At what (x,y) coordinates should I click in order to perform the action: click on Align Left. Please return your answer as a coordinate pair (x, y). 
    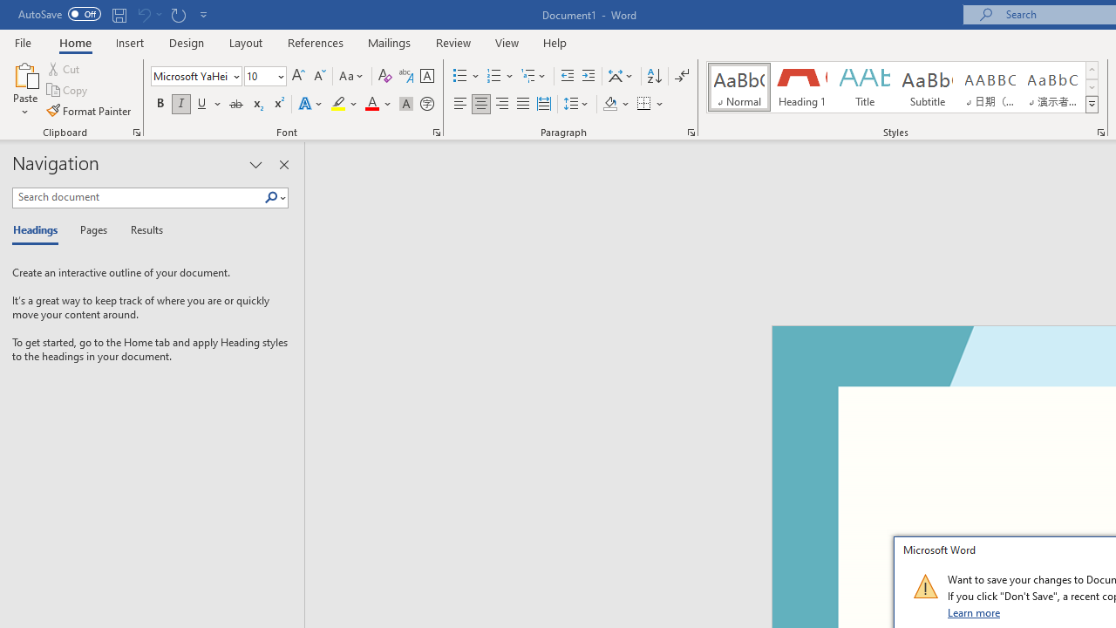
    Looking at the image, I should click on (460, 105).